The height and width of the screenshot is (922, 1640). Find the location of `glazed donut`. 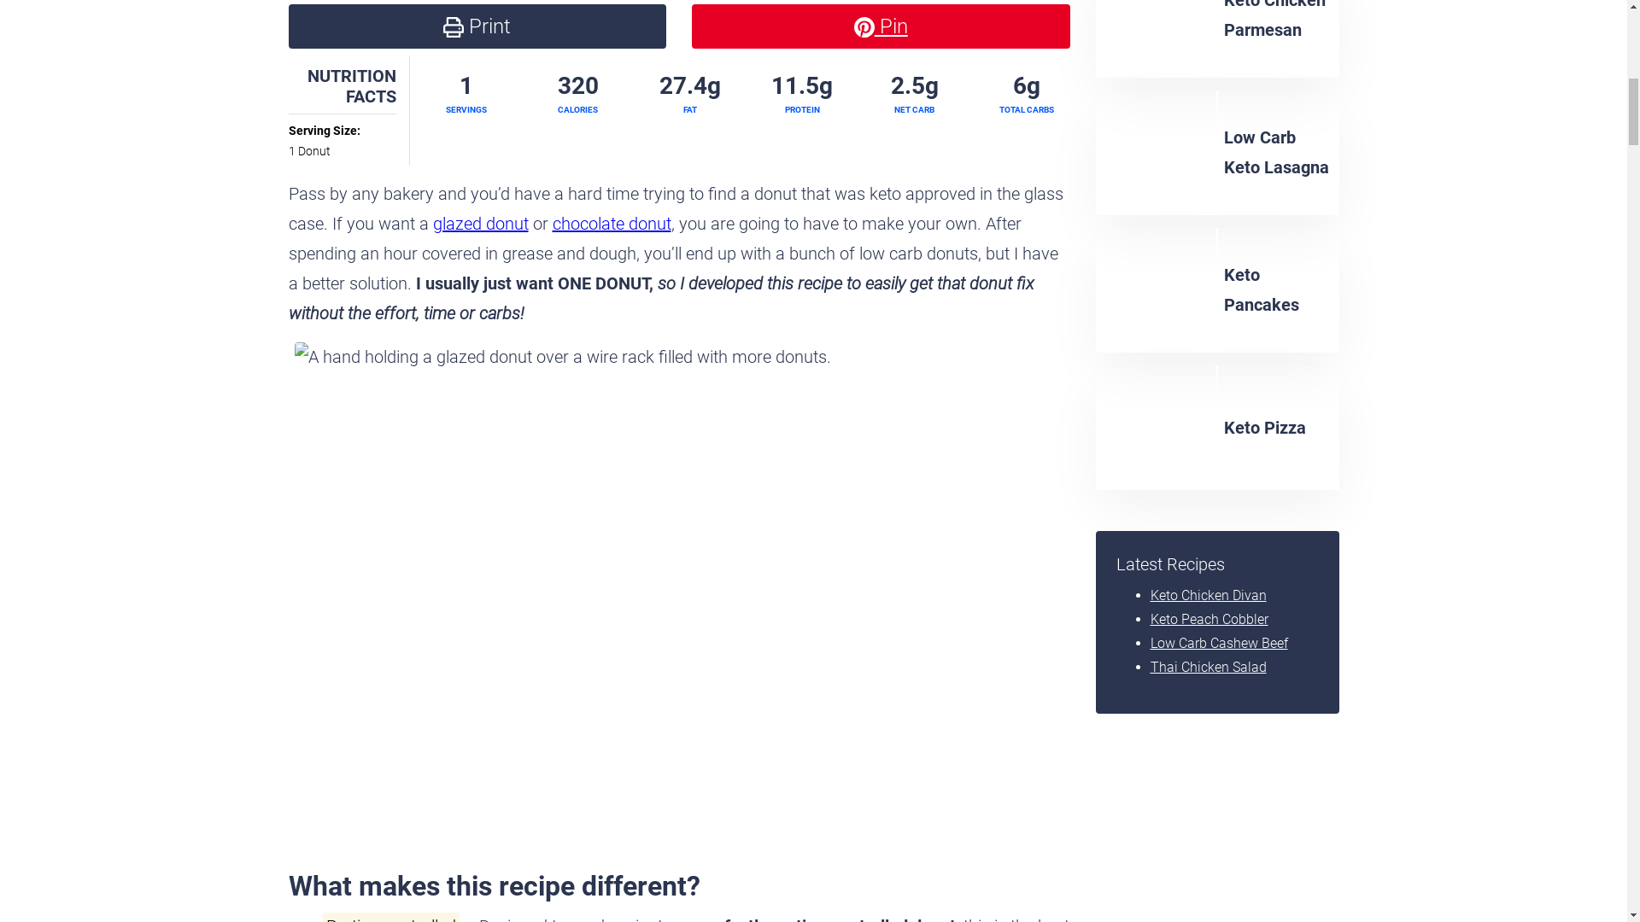

glazed donut is located at coordinates (480, 224).